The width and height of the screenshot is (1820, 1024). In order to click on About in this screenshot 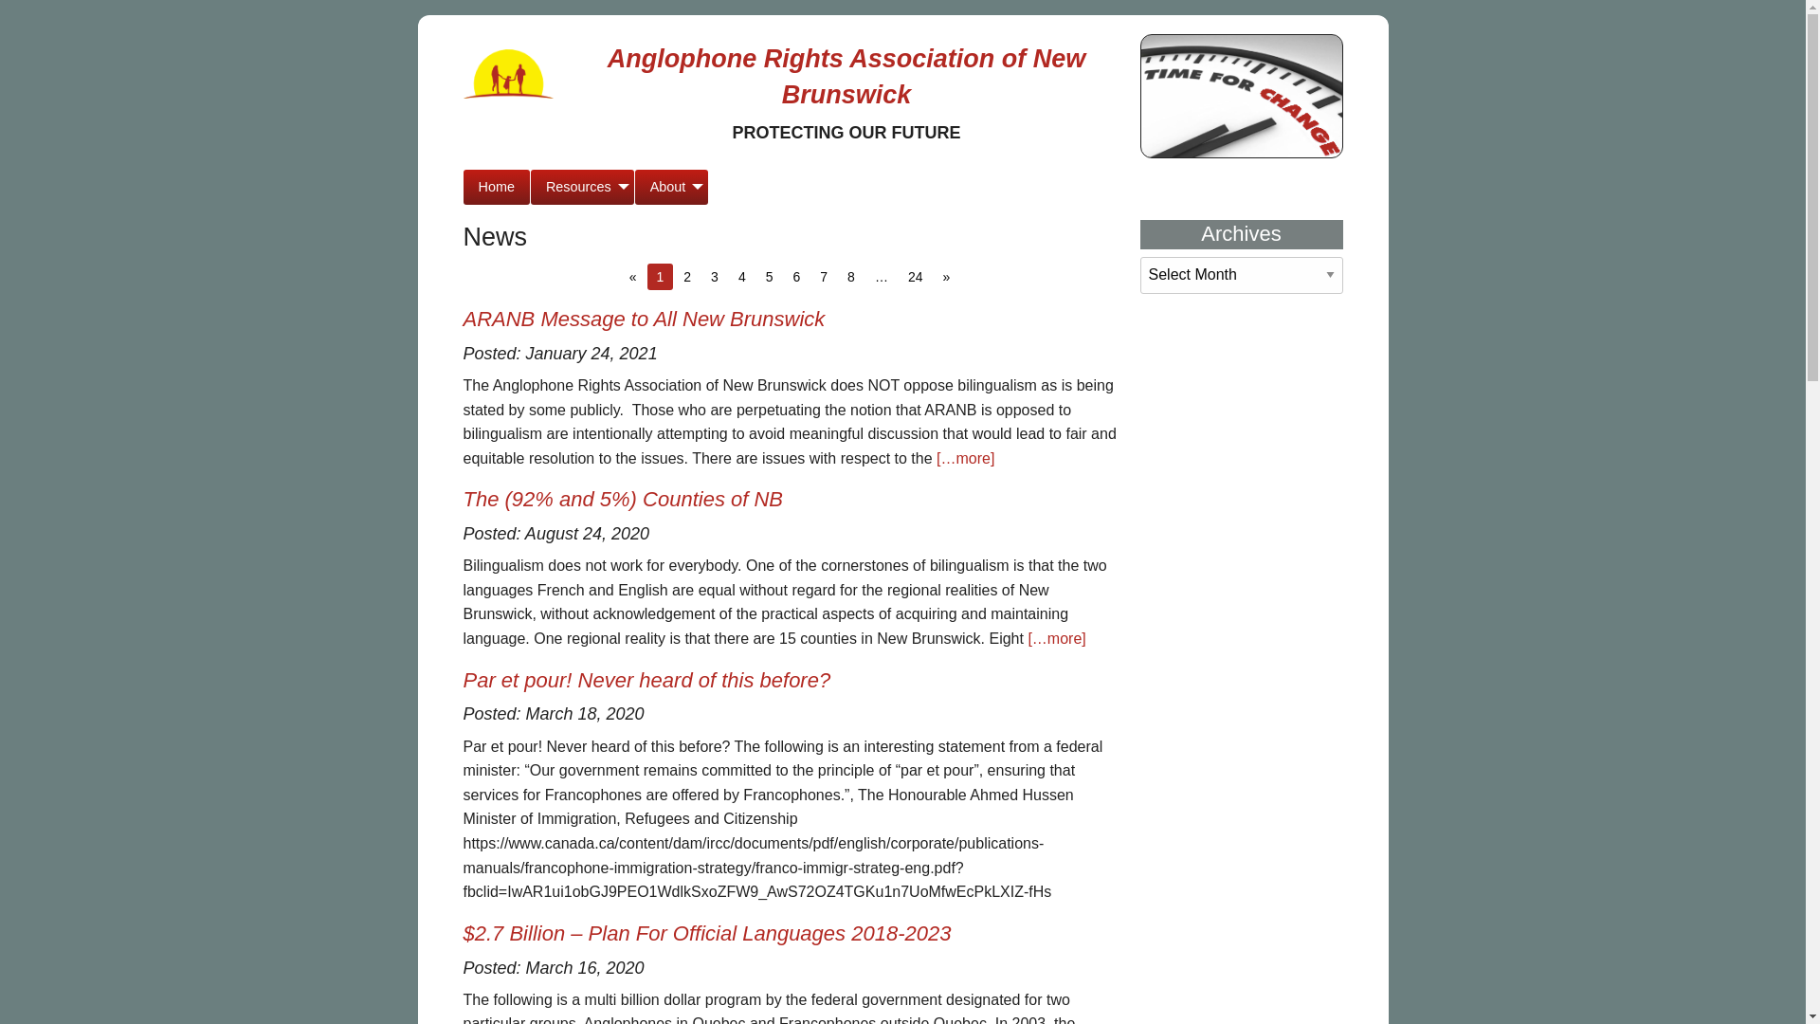, I will do `click(672, 188)`.